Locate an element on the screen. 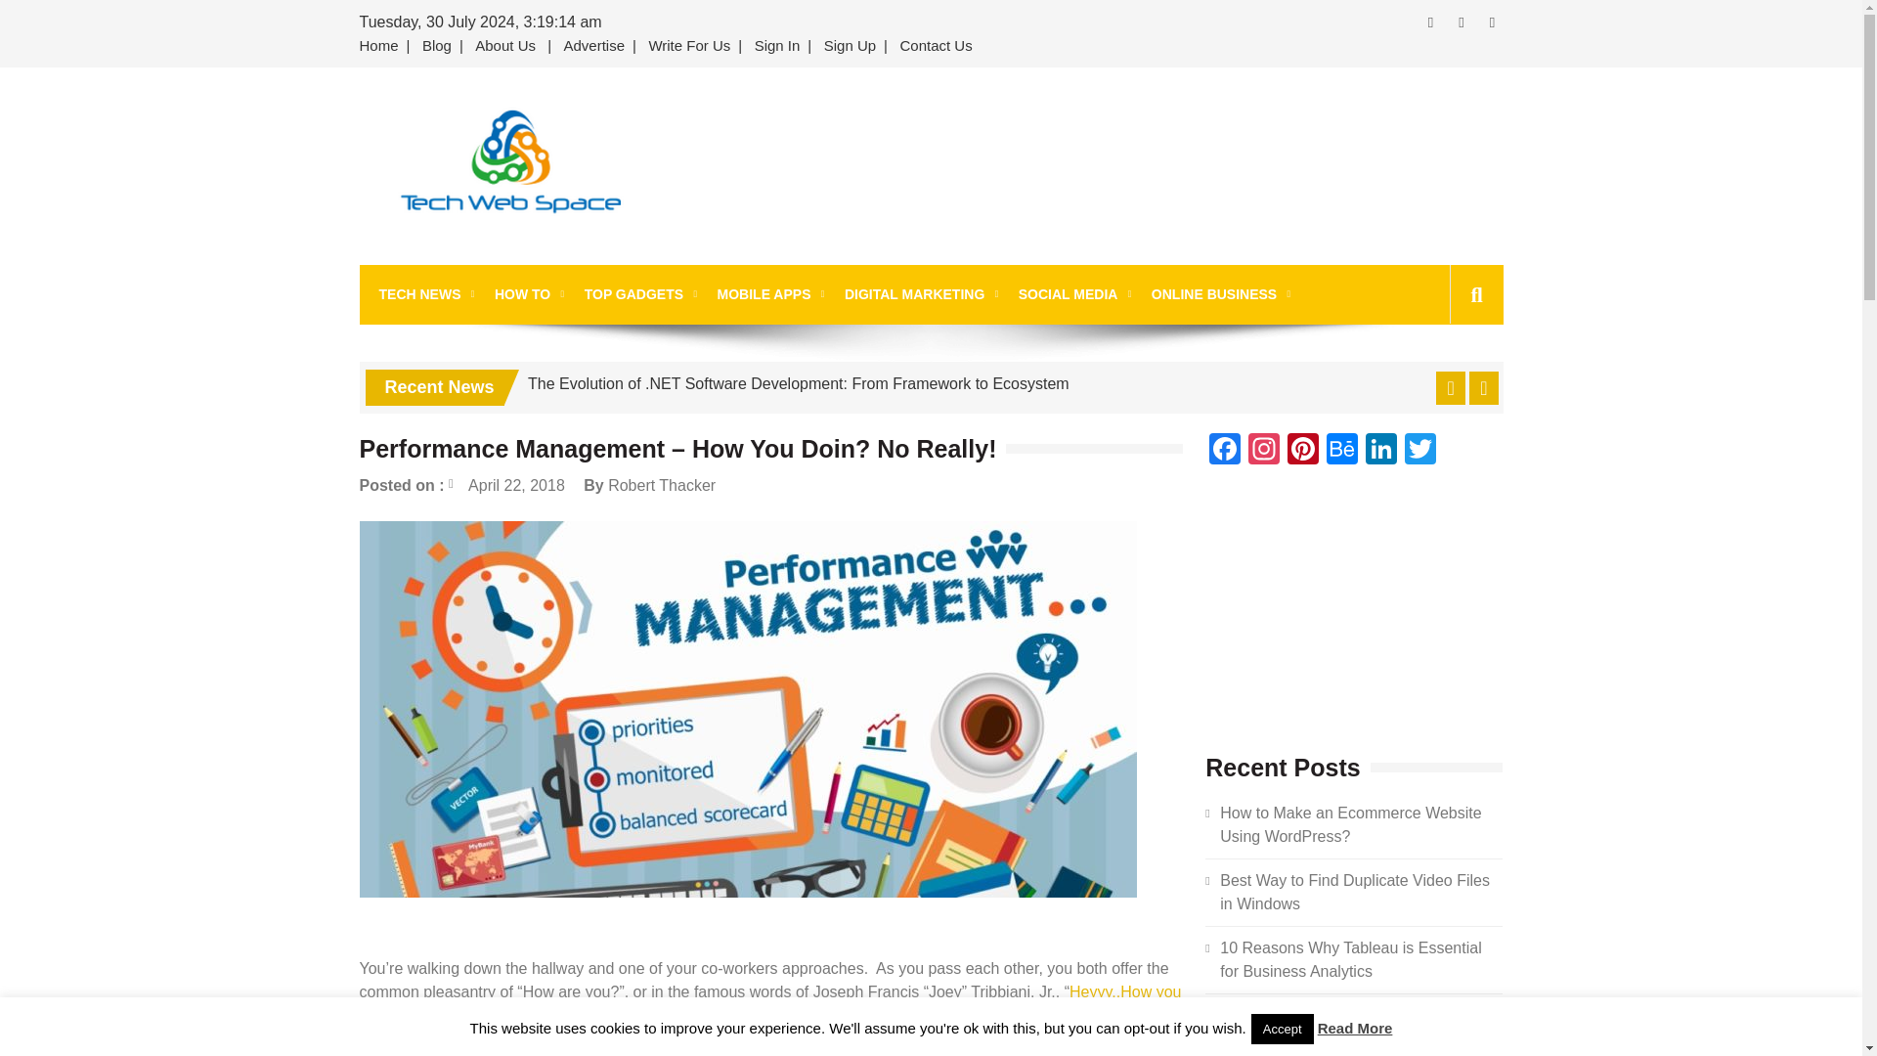  Pinterest is located at coordinates (1303, 450).